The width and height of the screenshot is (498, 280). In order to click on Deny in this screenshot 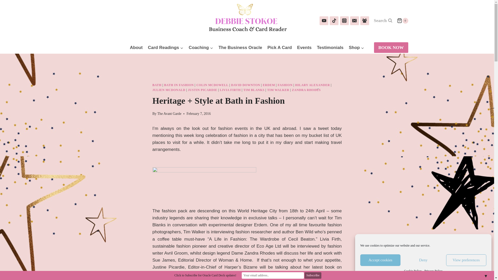, I will do `click(423, 260)`.